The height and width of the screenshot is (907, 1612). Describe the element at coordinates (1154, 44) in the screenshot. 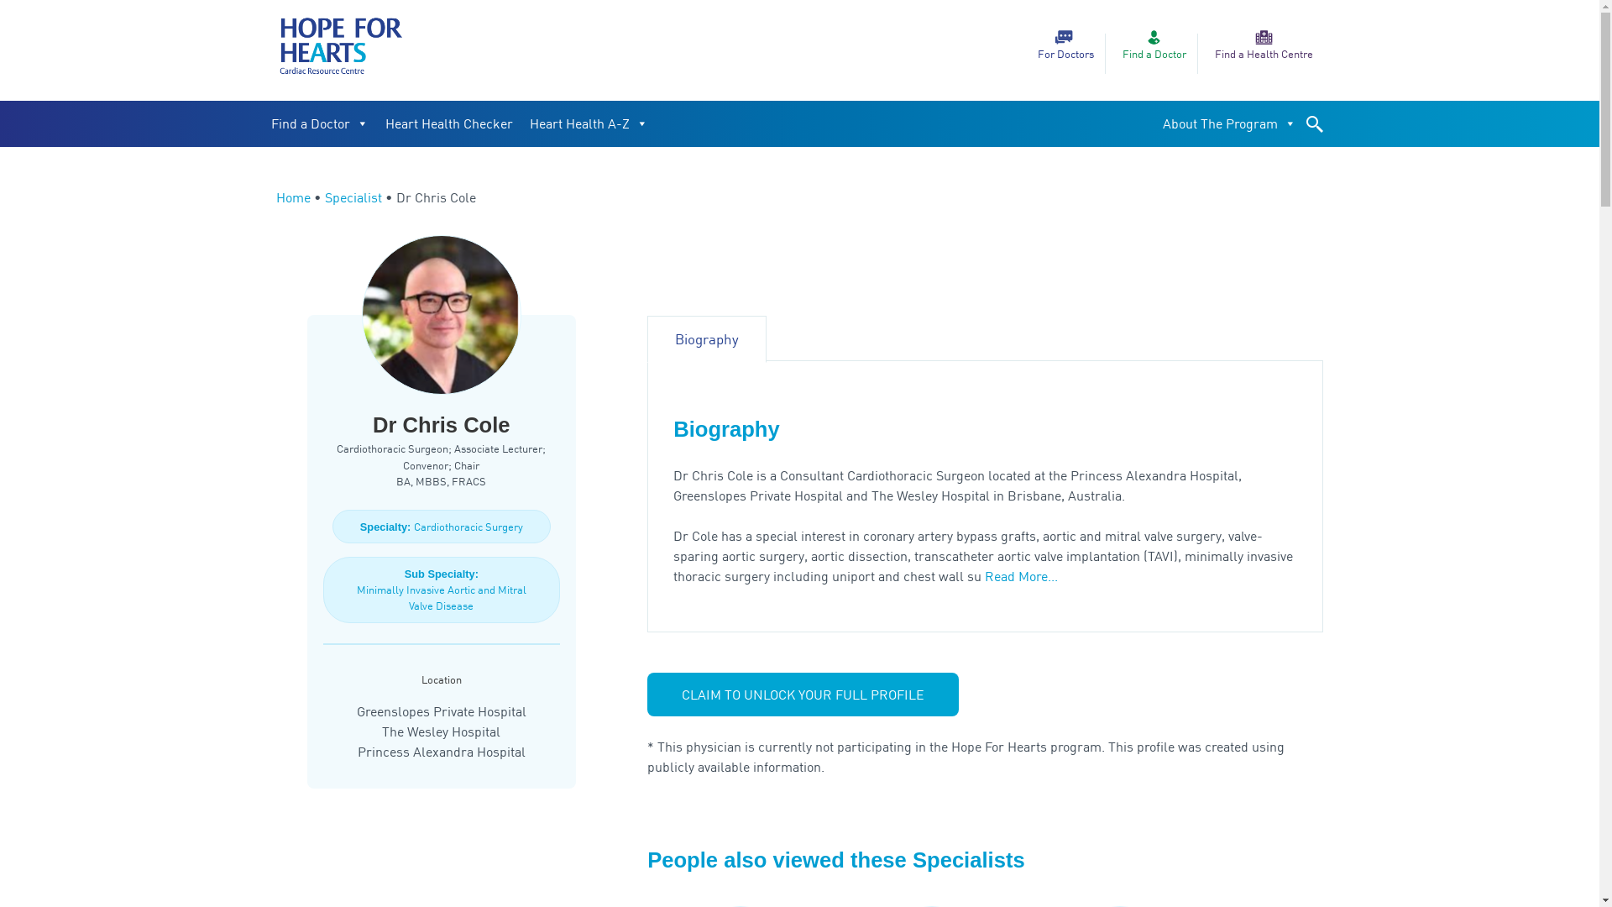

I see `Find a Doctor` at that location.